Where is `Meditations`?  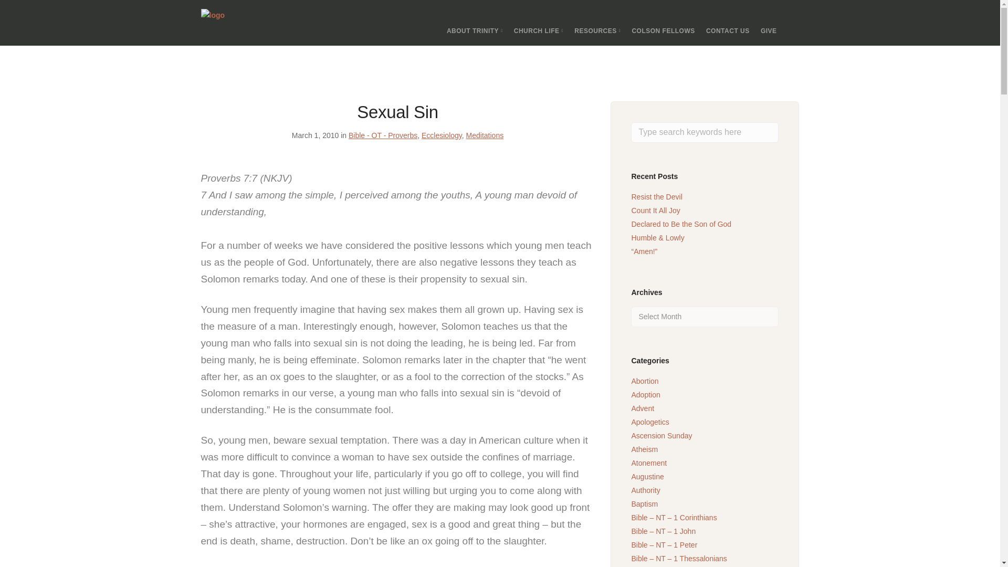 Meditations is located at coordinates (485, 135).